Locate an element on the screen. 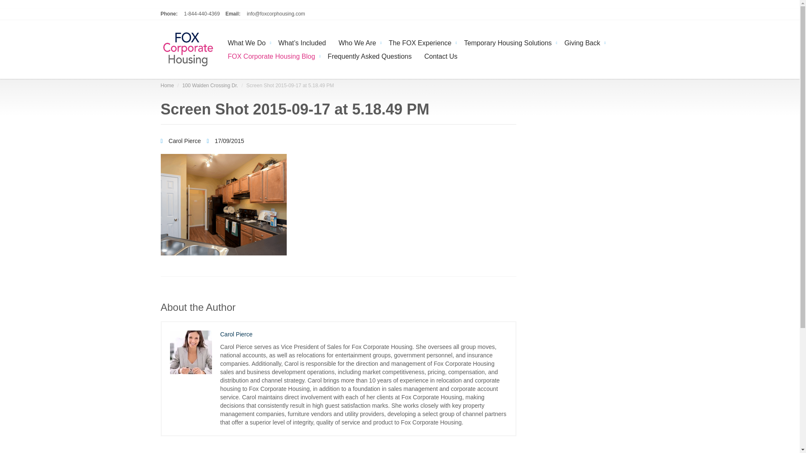 This screenshot has width=806, height=453. 1-844-440-4369 is located at coordinates (201, 13).